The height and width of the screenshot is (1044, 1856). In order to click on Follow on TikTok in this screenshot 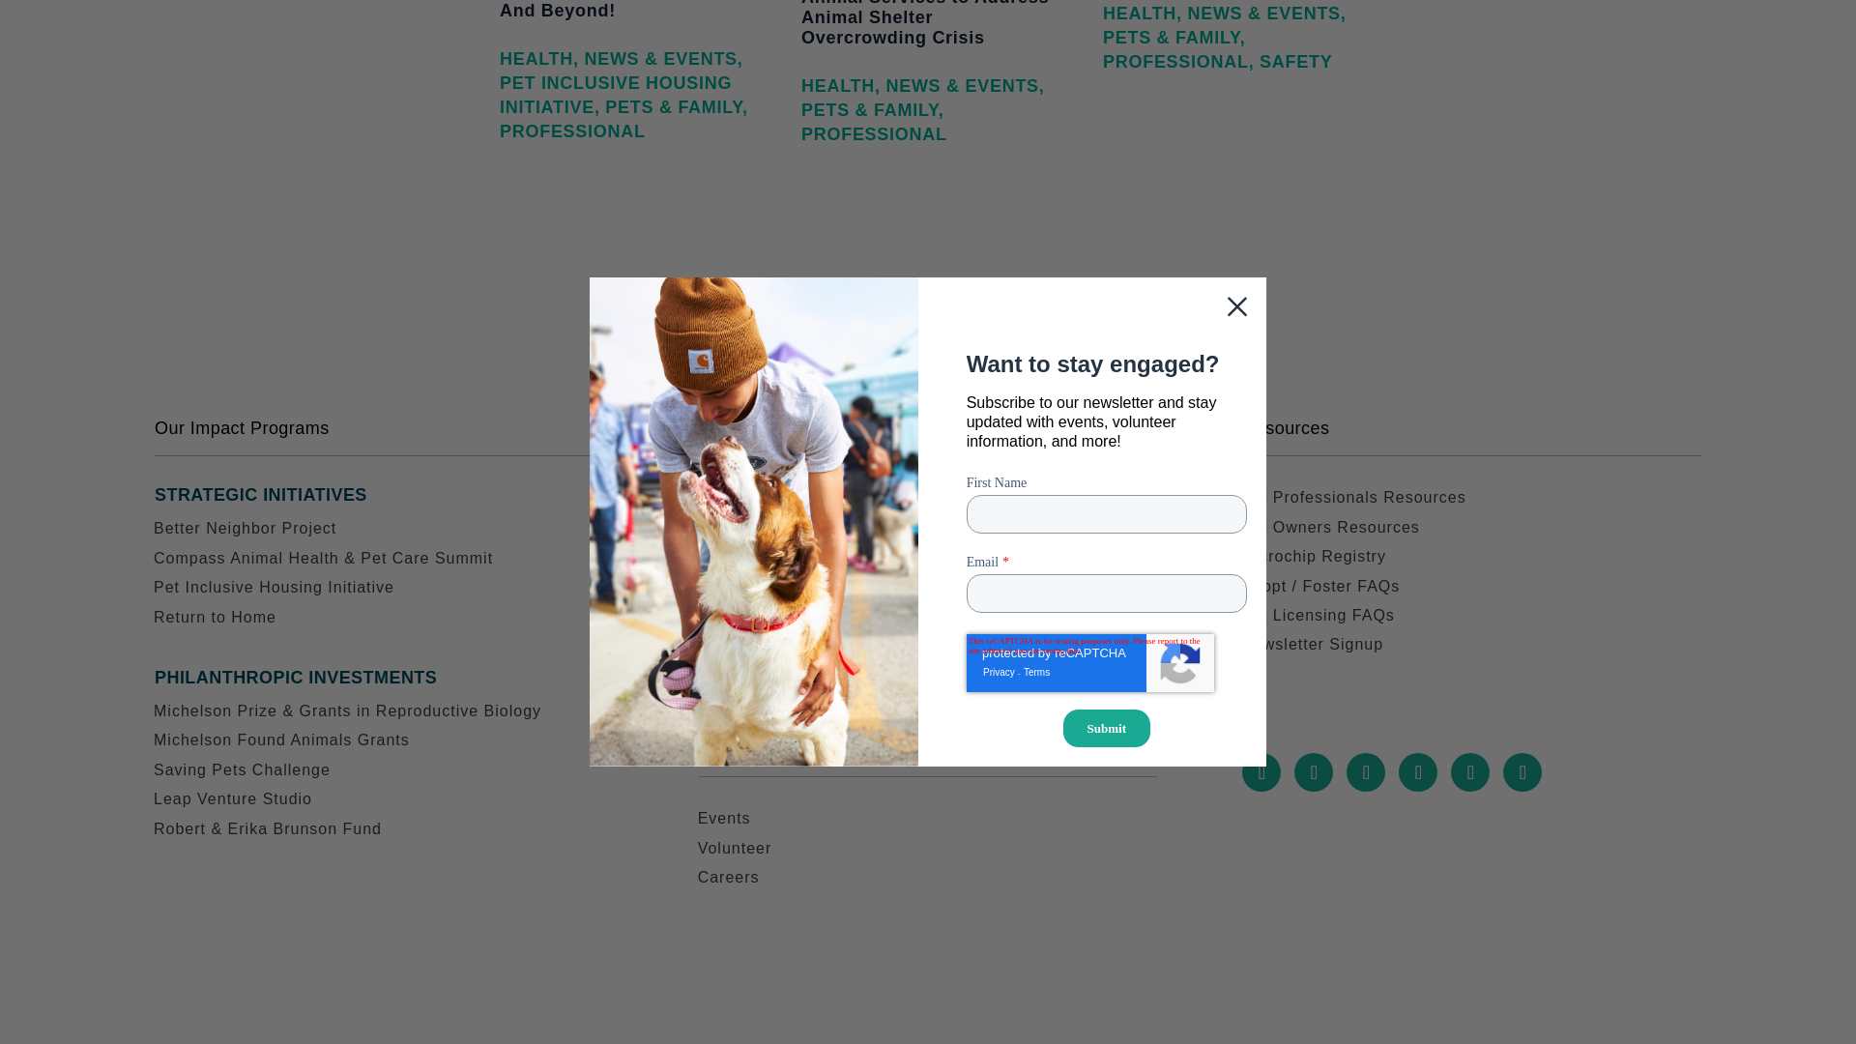, I will do `click(1522, 771)`.